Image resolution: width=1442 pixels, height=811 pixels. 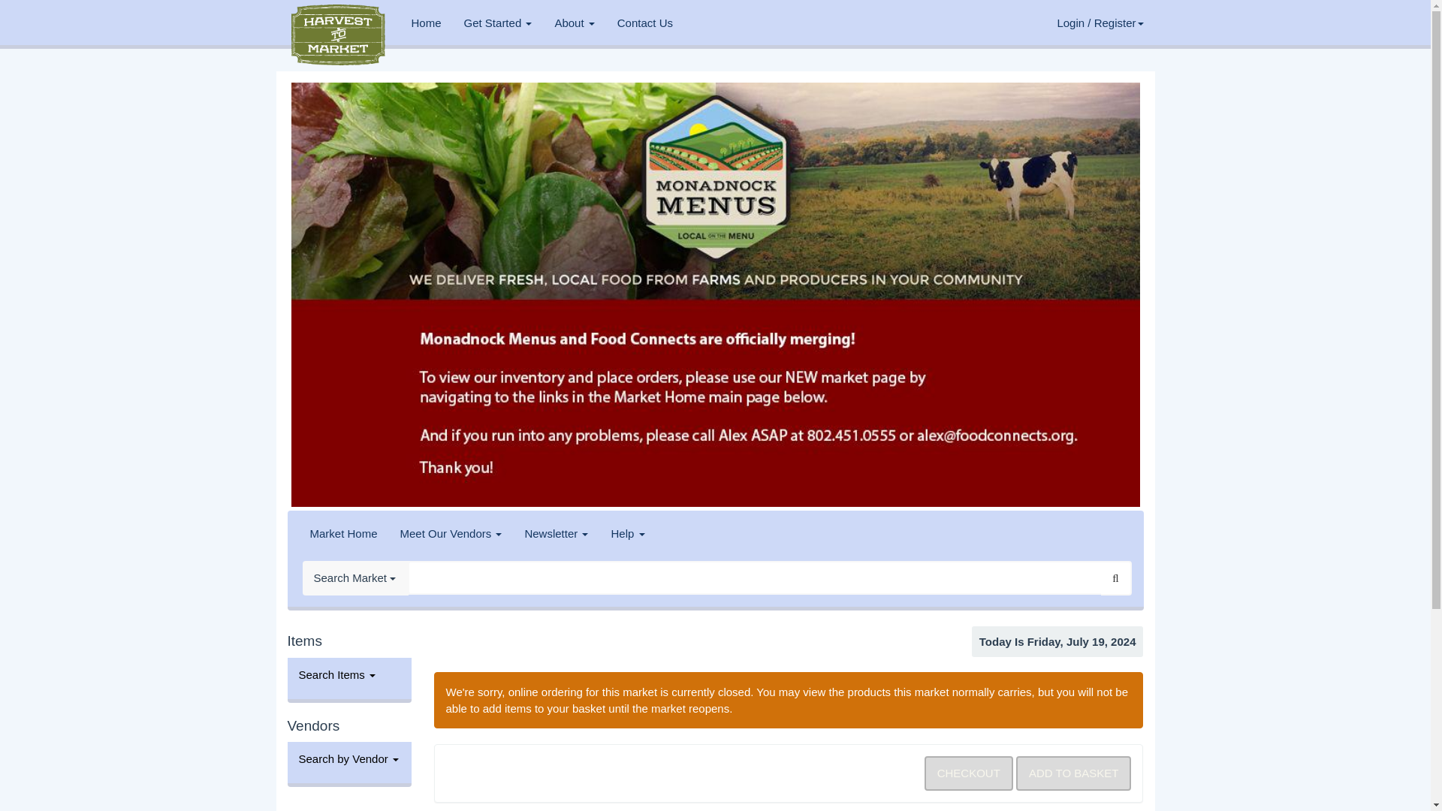 I want to click on Get Started, so click(x=497, y=23).